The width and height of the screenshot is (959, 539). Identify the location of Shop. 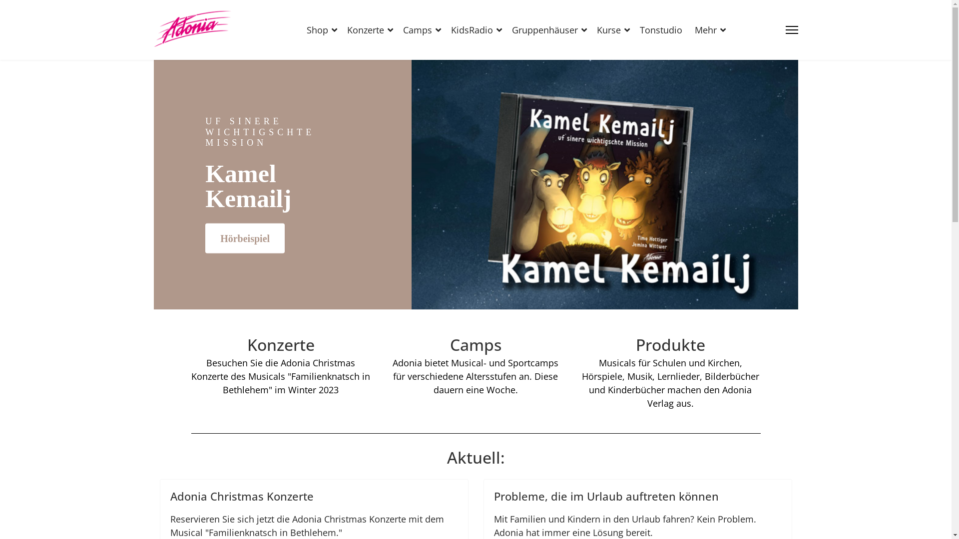
(322, 30).